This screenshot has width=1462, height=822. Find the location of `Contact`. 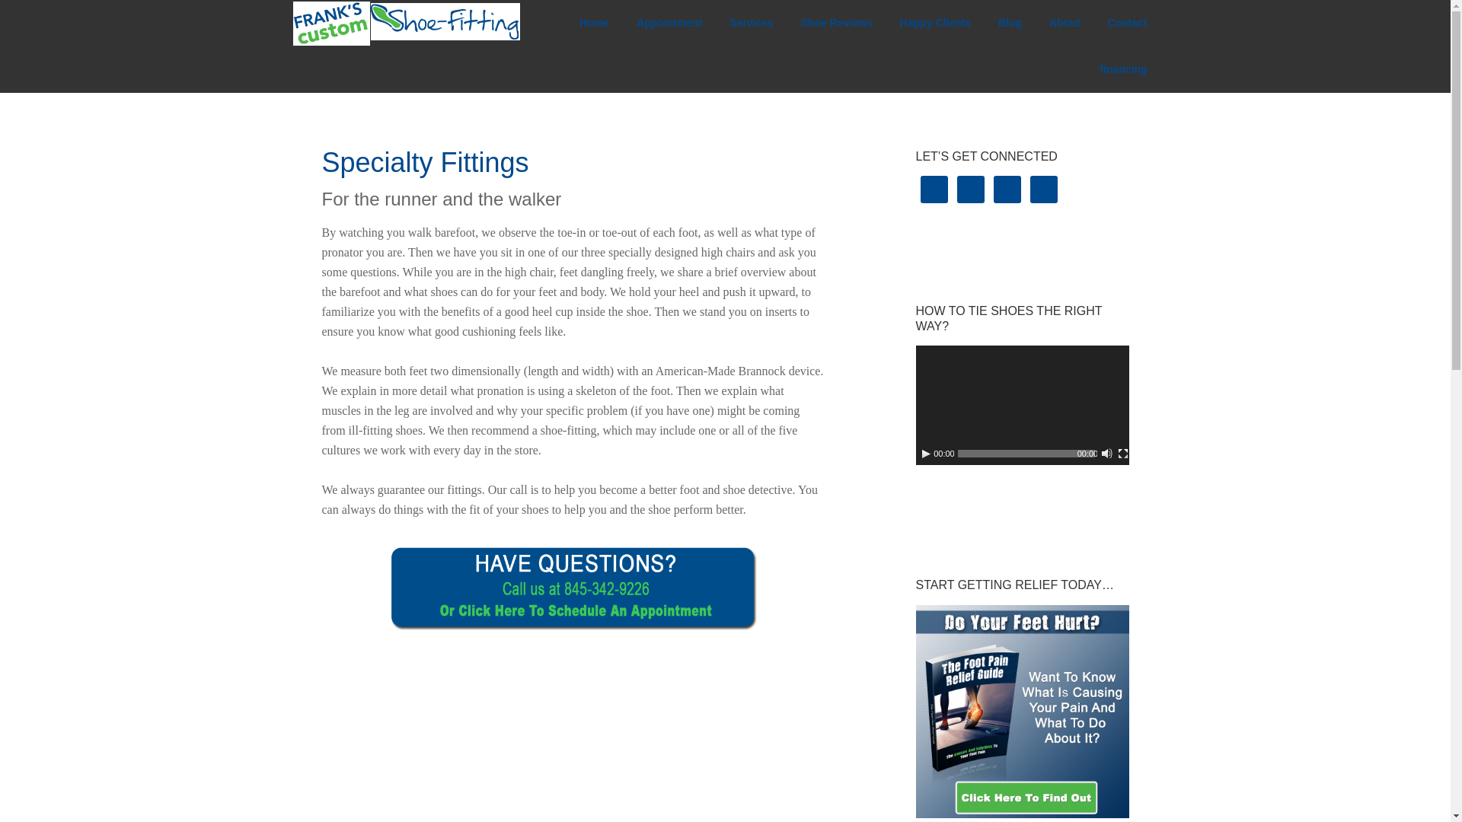

Contact is located at coordinates (1127, 23).